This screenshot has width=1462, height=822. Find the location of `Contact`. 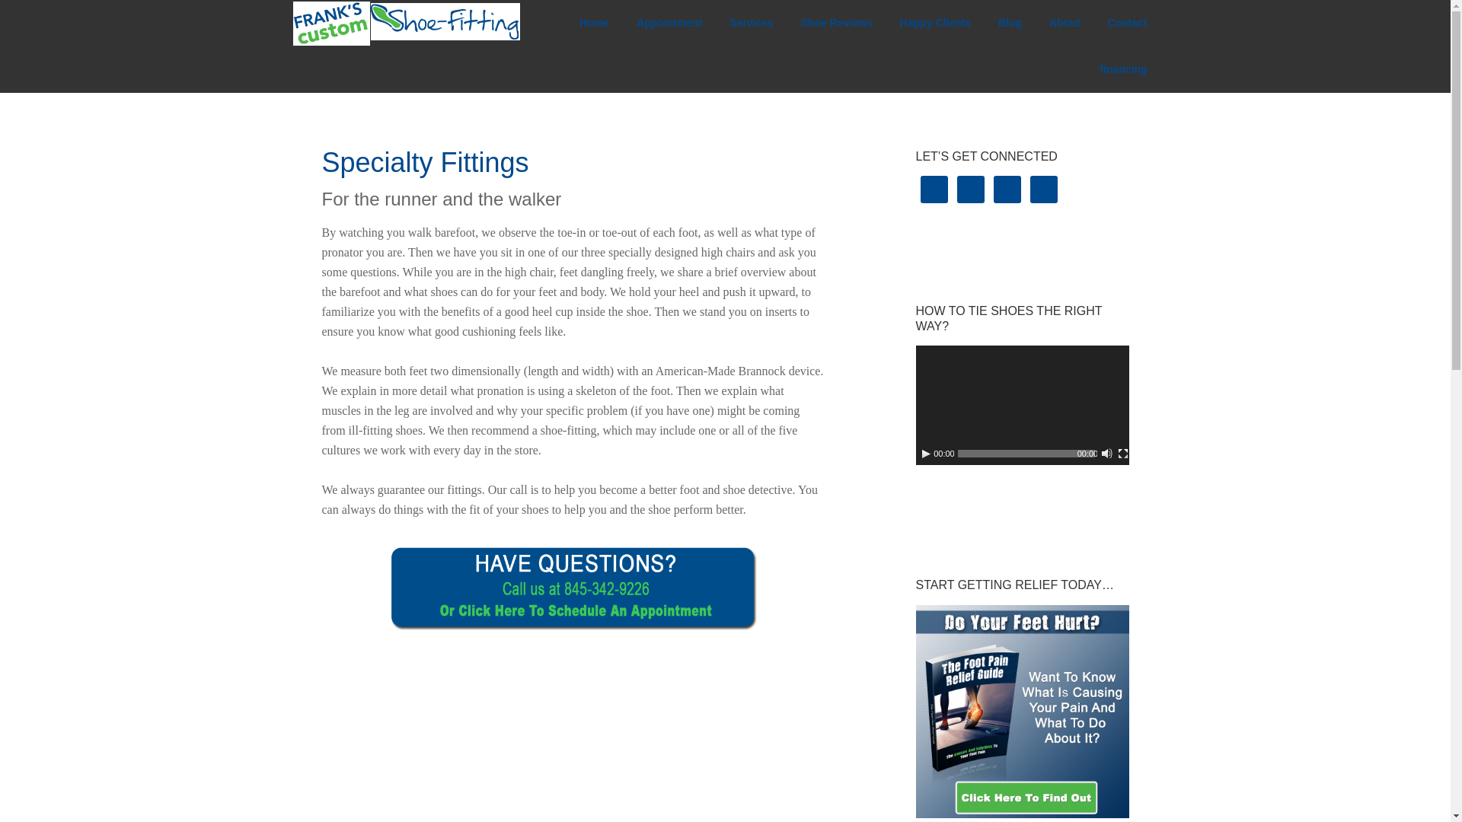

Contact is located at coordinates (1127, 23).